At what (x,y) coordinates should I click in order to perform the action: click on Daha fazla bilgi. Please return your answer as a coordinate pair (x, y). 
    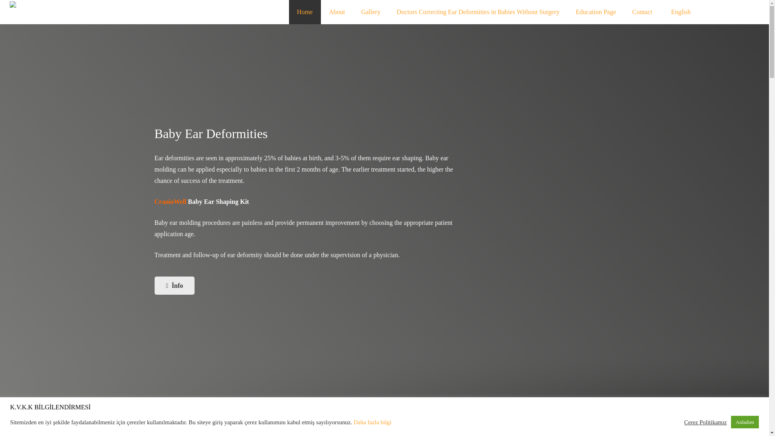
    Looking at the image, I should click on (372, 422).